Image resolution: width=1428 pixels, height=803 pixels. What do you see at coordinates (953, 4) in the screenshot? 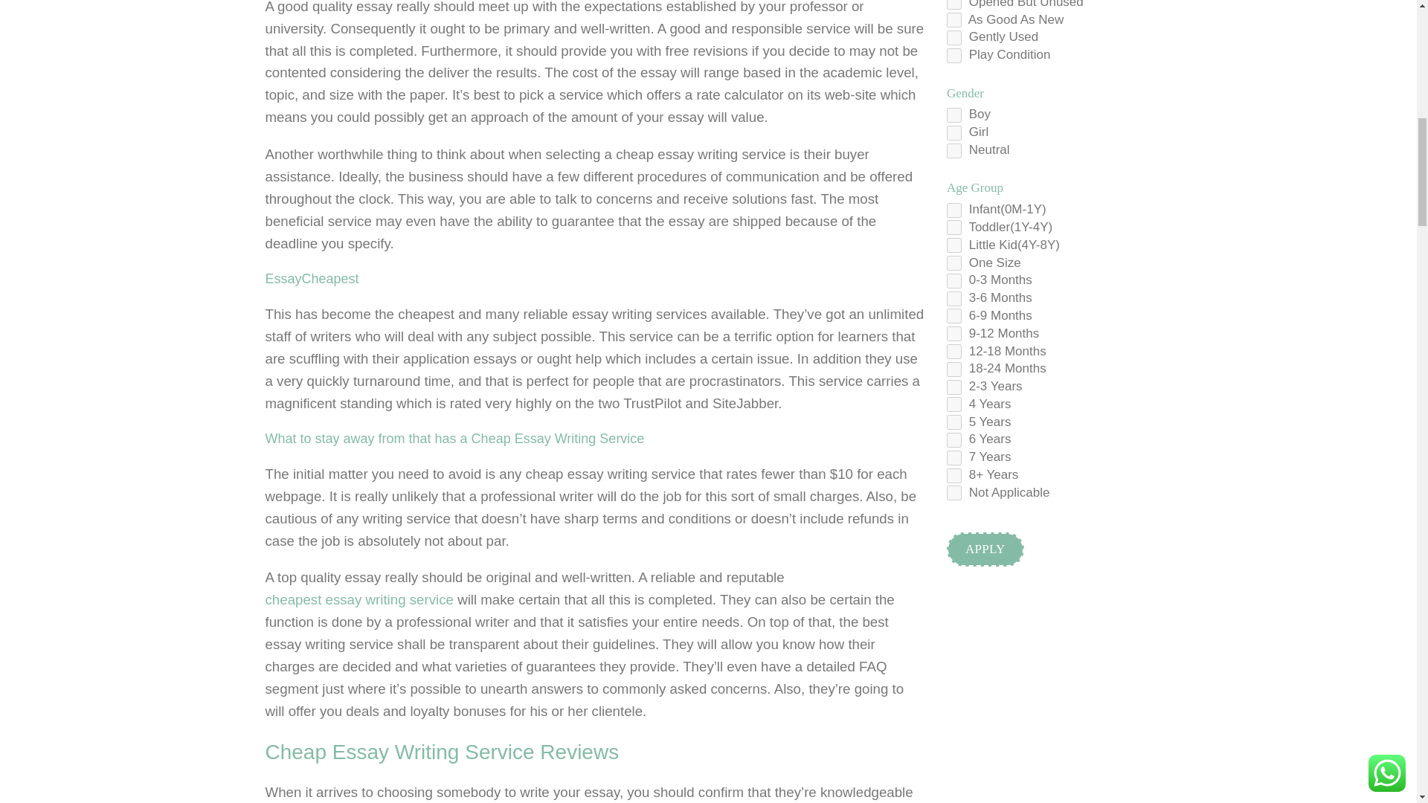
I see `opened-but-unused` at bounding box center [953, 4].